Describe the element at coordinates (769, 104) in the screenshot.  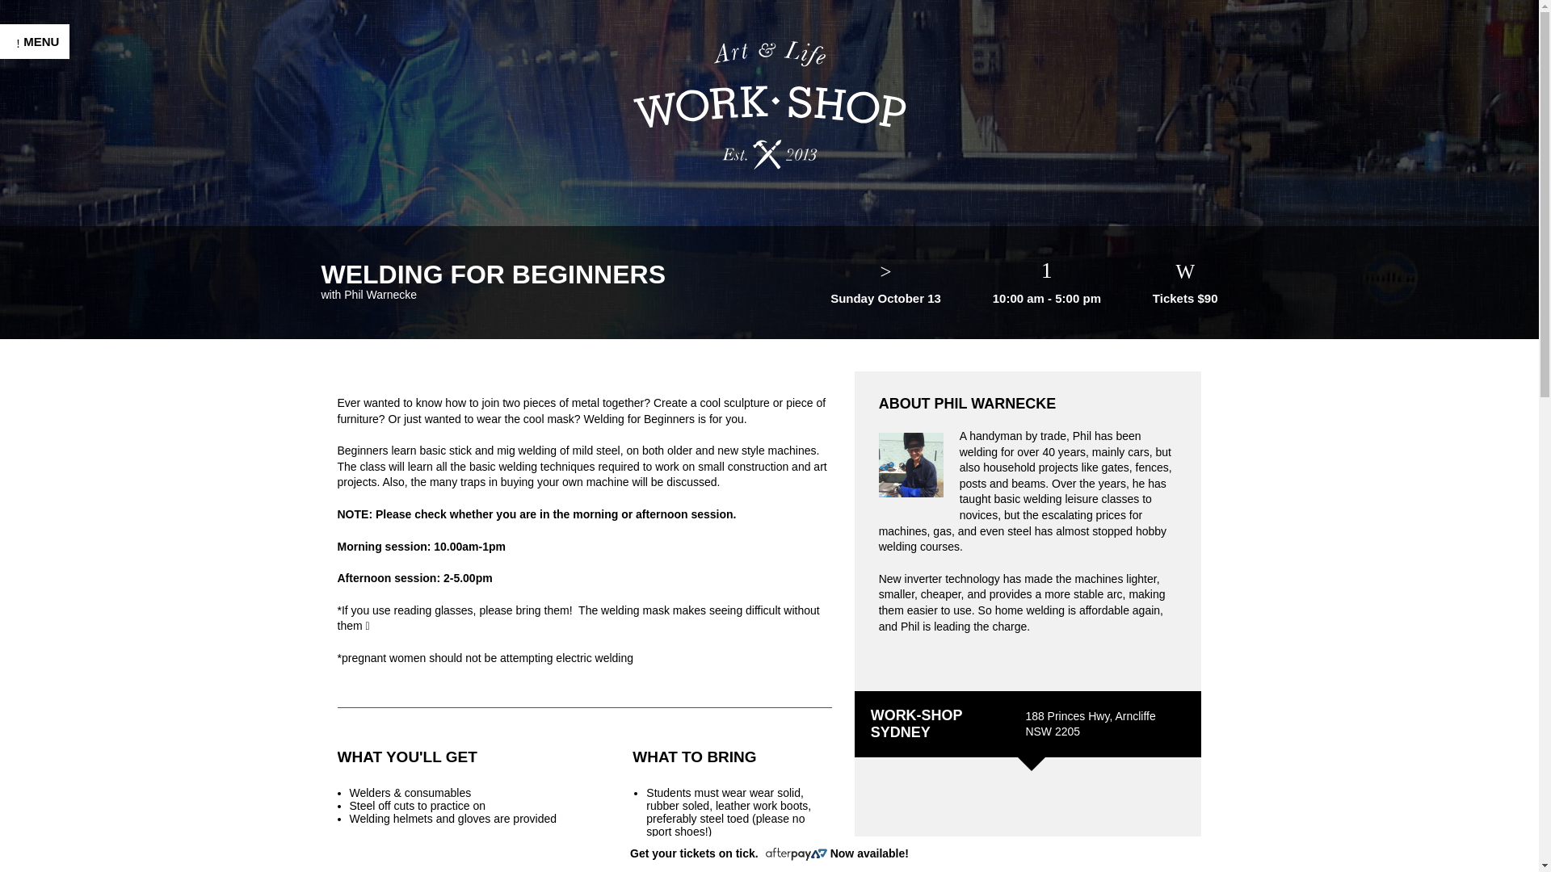
I see `Work-Shop` at that location.